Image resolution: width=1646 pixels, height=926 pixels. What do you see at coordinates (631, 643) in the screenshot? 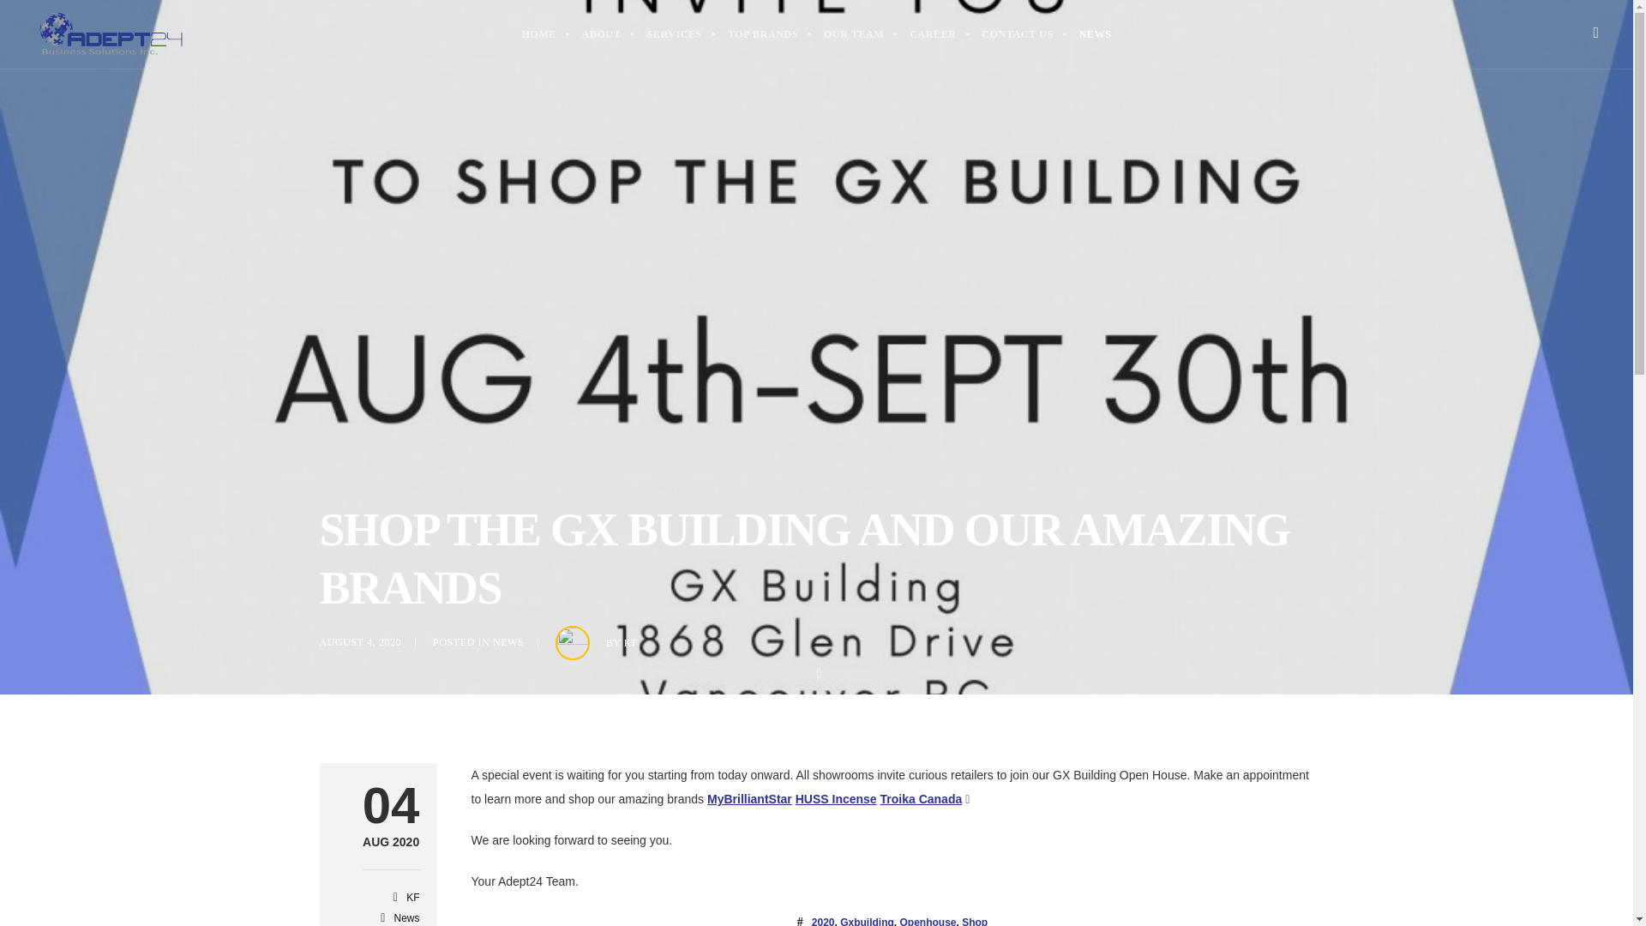
I see `KF` at bounding box center [631, 643].